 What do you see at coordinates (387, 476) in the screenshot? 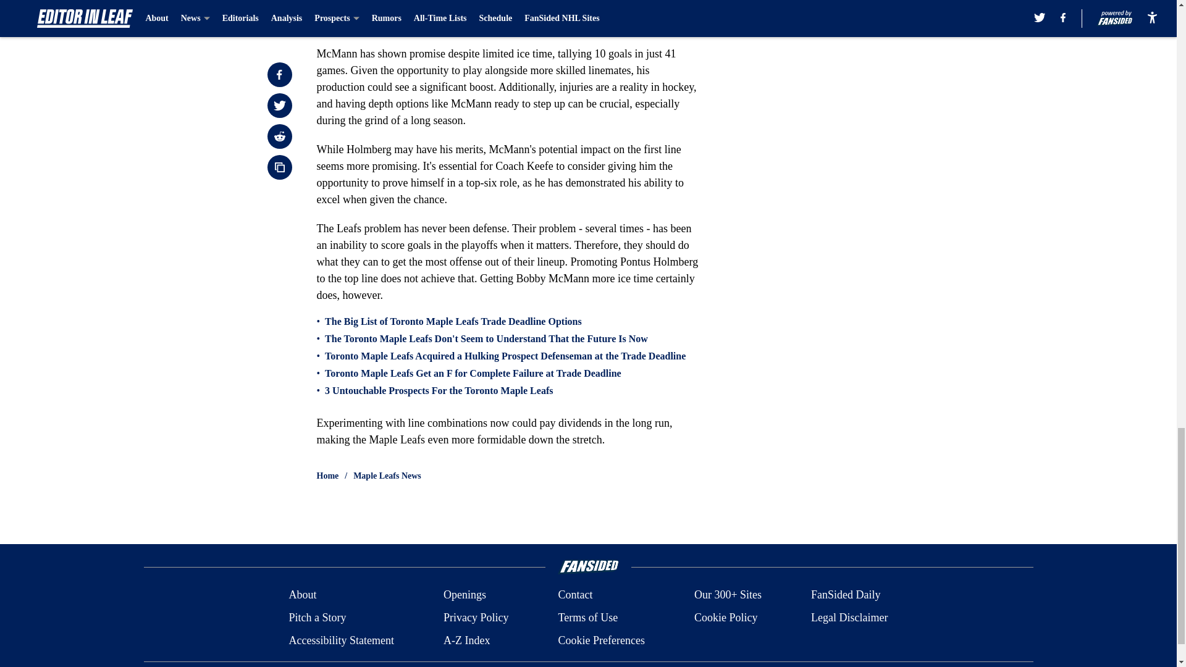
I see `Maple Leafs News` at bounding box center [387, 476].